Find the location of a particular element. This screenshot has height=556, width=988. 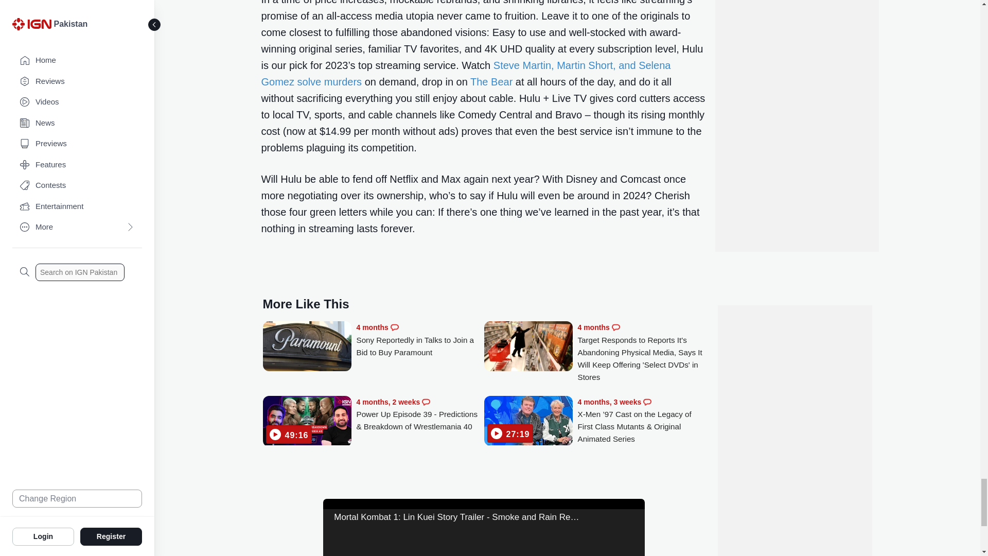

Comments is located at coordinates (426, 402).